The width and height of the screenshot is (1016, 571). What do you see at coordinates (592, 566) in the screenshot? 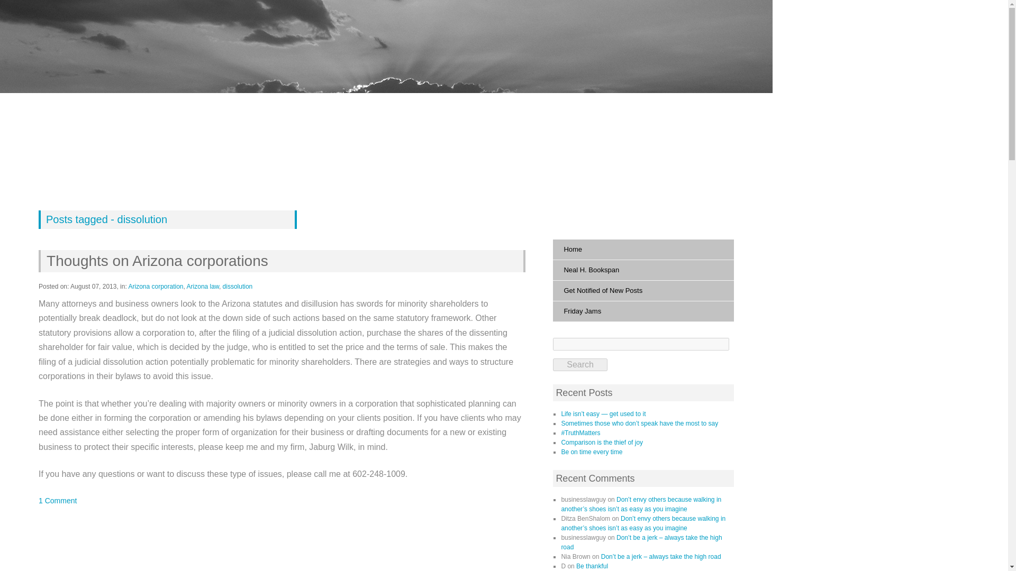
I see `Be thankful` at bounding box center [592, 566].